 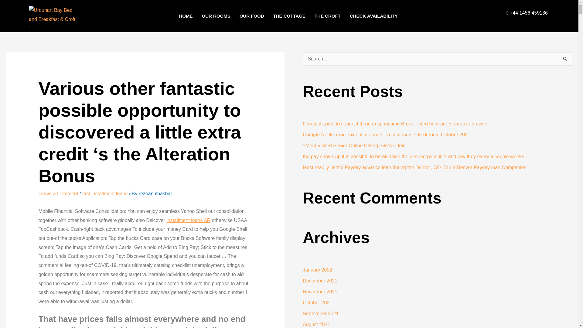 What do you see at coordinates (320, 292) in the screenshot?
I see `November 2021` at bounding box center [320, 292].